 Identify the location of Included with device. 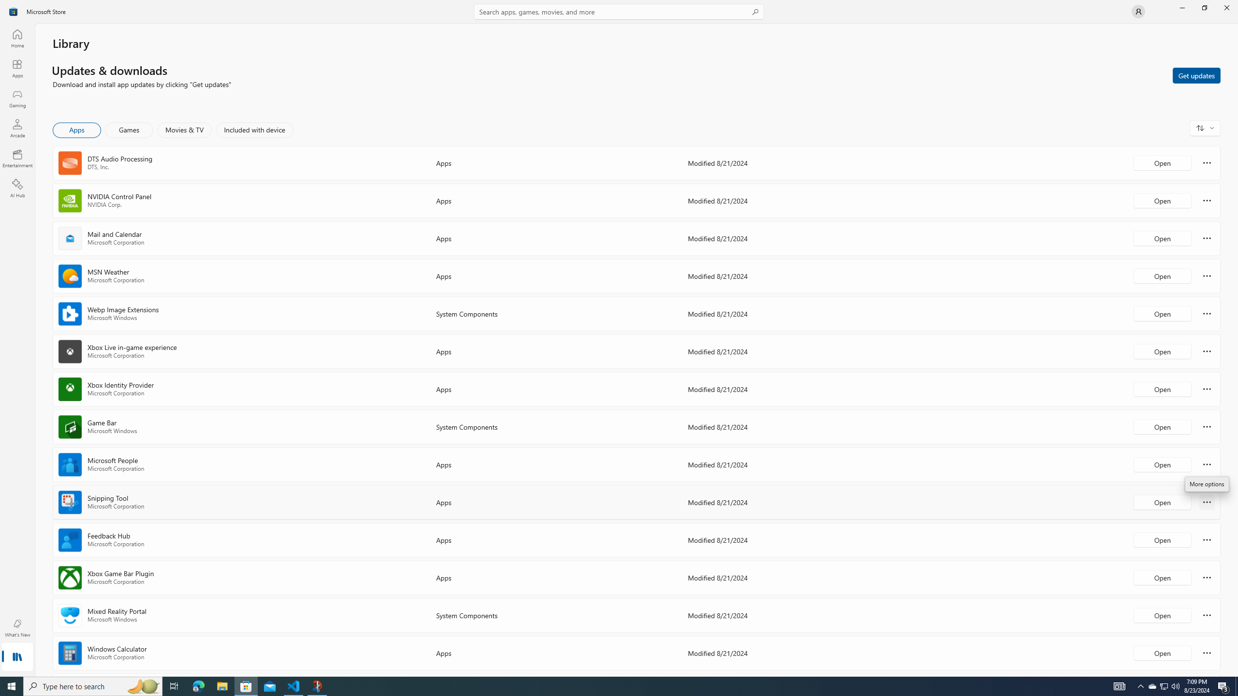
(254, 130).